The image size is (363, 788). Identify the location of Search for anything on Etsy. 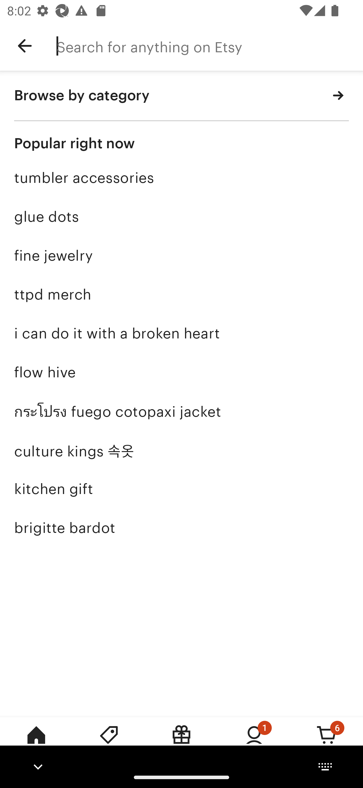
(210, 46).